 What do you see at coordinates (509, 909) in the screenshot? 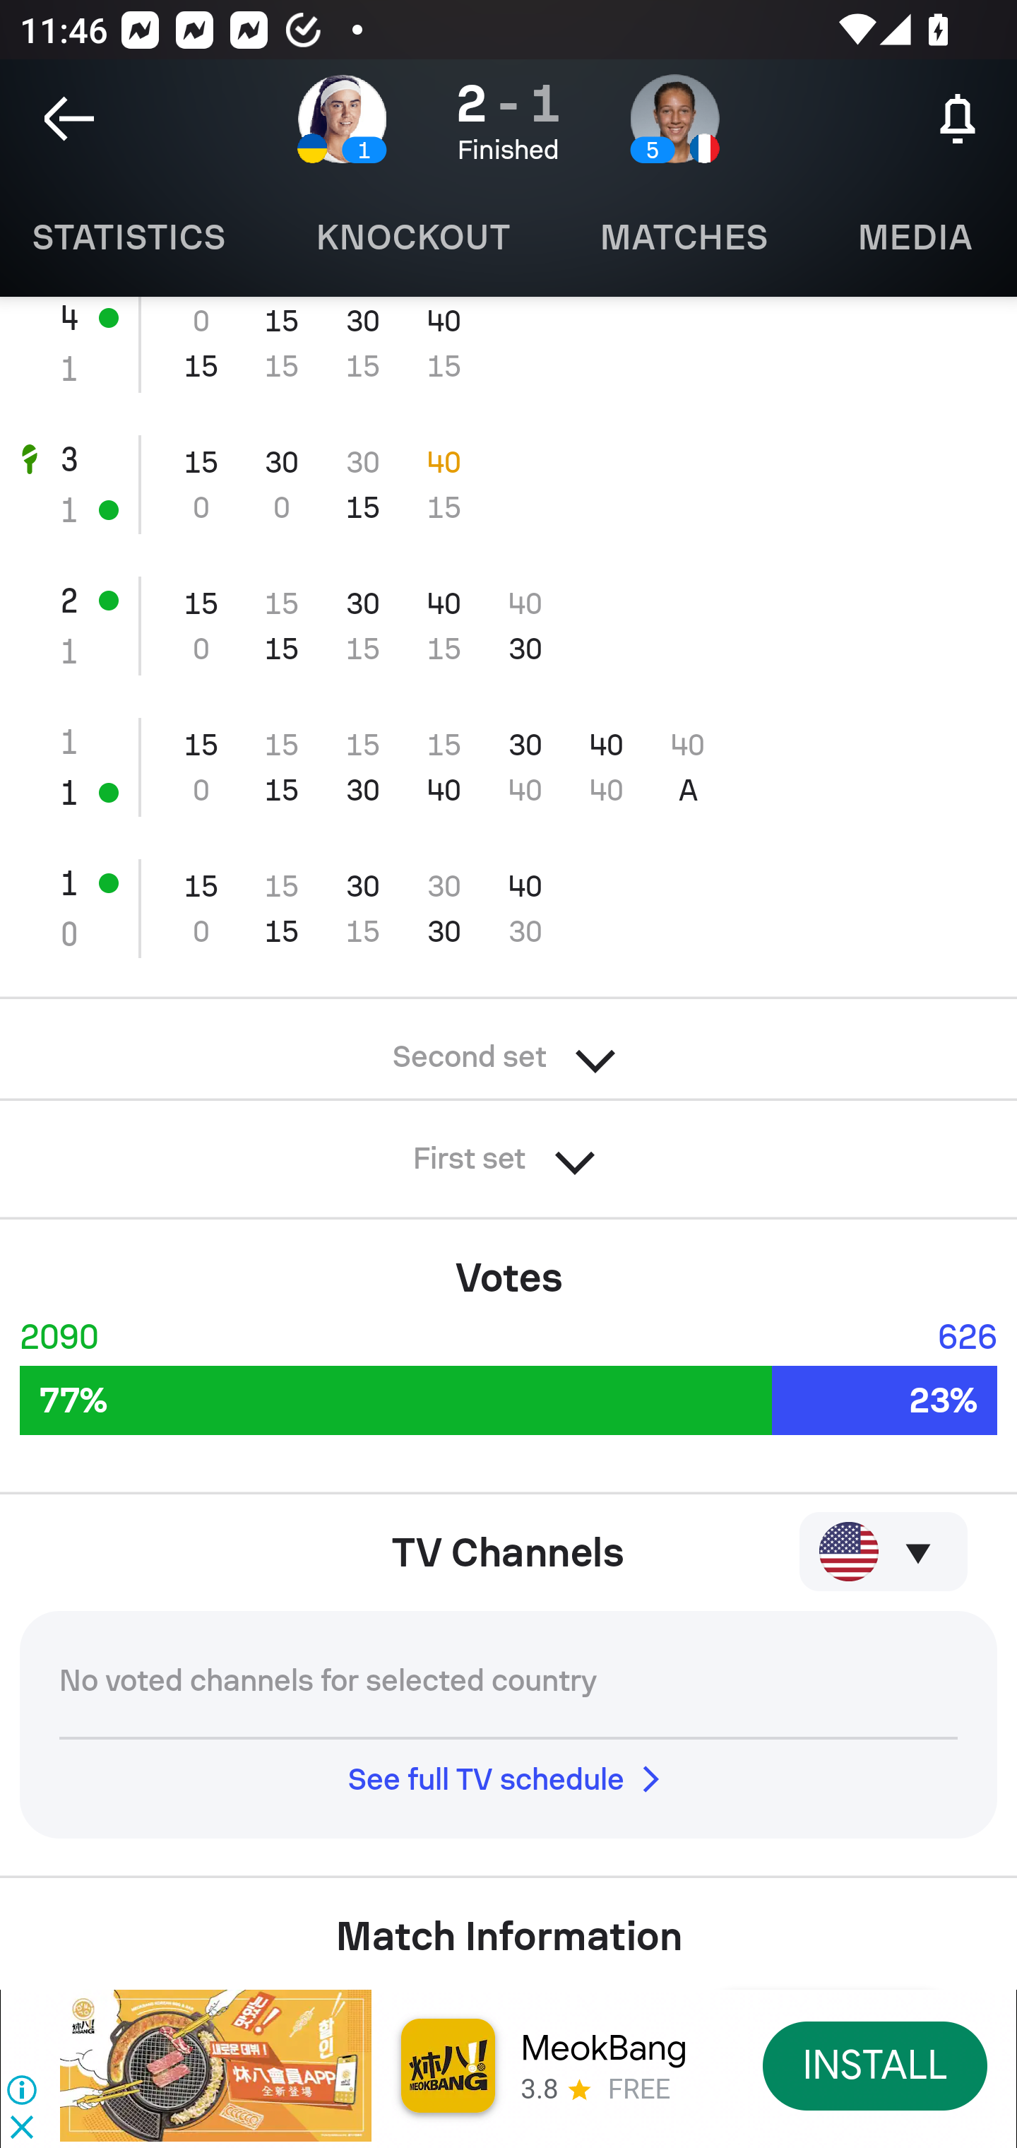
I see `1 15 15 30 30 40 0 0 15 15 30 30` at bounding box center [509, 909].